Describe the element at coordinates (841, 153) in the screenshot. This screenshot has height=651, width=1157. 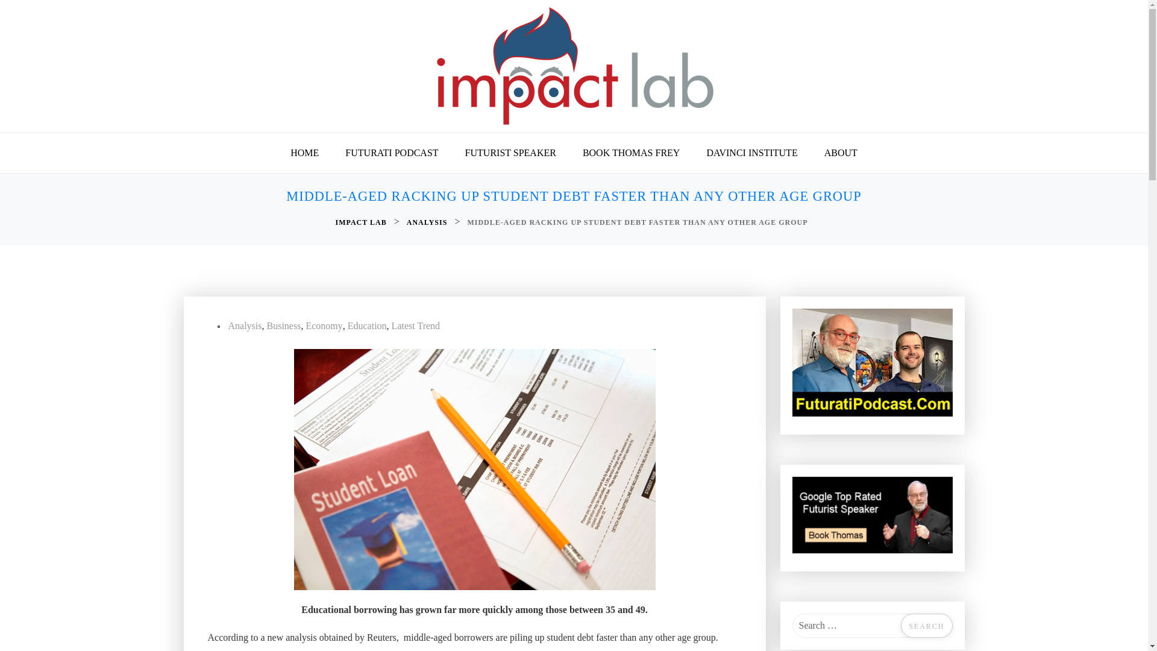
I see `ABOUT` at that location.